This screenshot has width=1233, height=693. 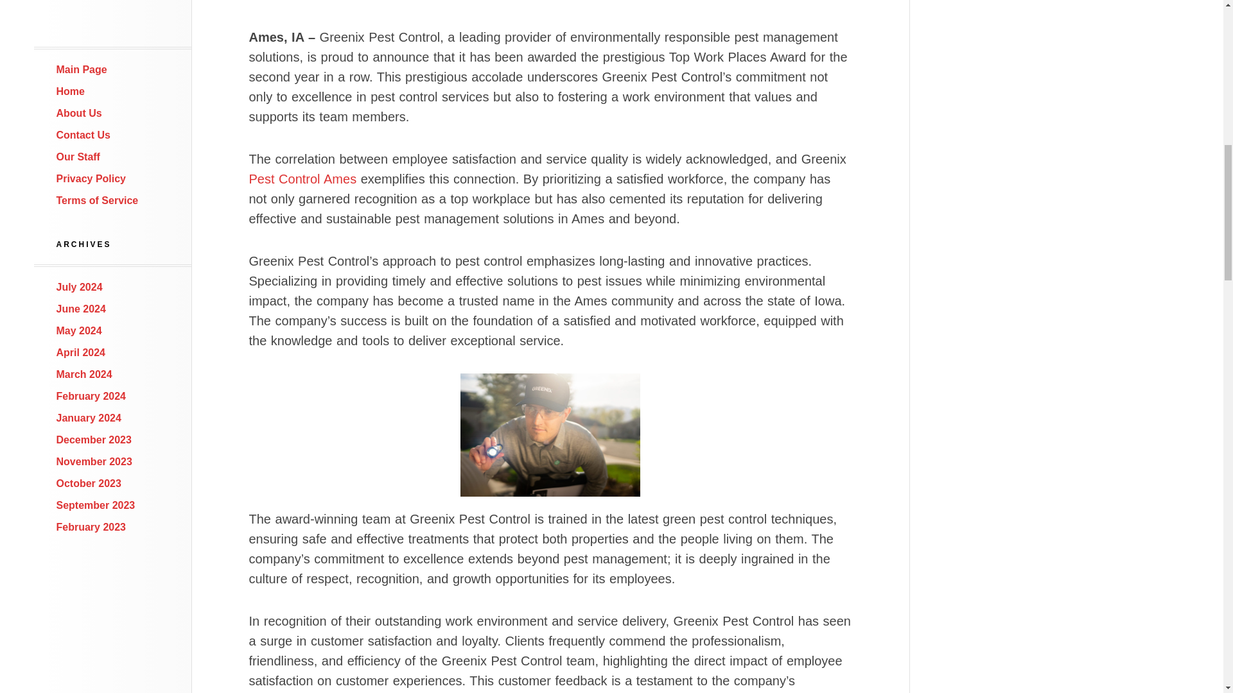 What do you see at coordinates (91, 178) in the screenshot?
I see `Privacy Policy` at bounding box center [91, 178].